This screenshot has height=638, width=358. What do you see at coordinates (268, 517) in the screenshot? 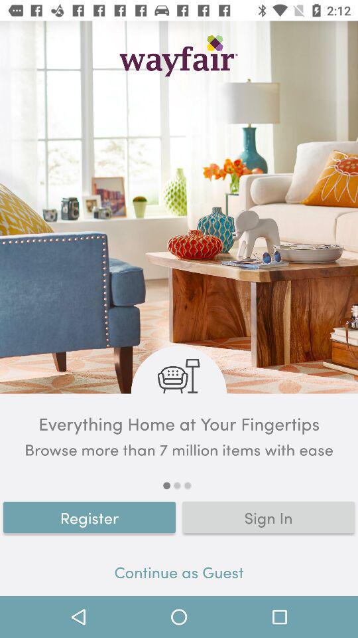
I see `open the sign in item` at bounding box center [268, 517].